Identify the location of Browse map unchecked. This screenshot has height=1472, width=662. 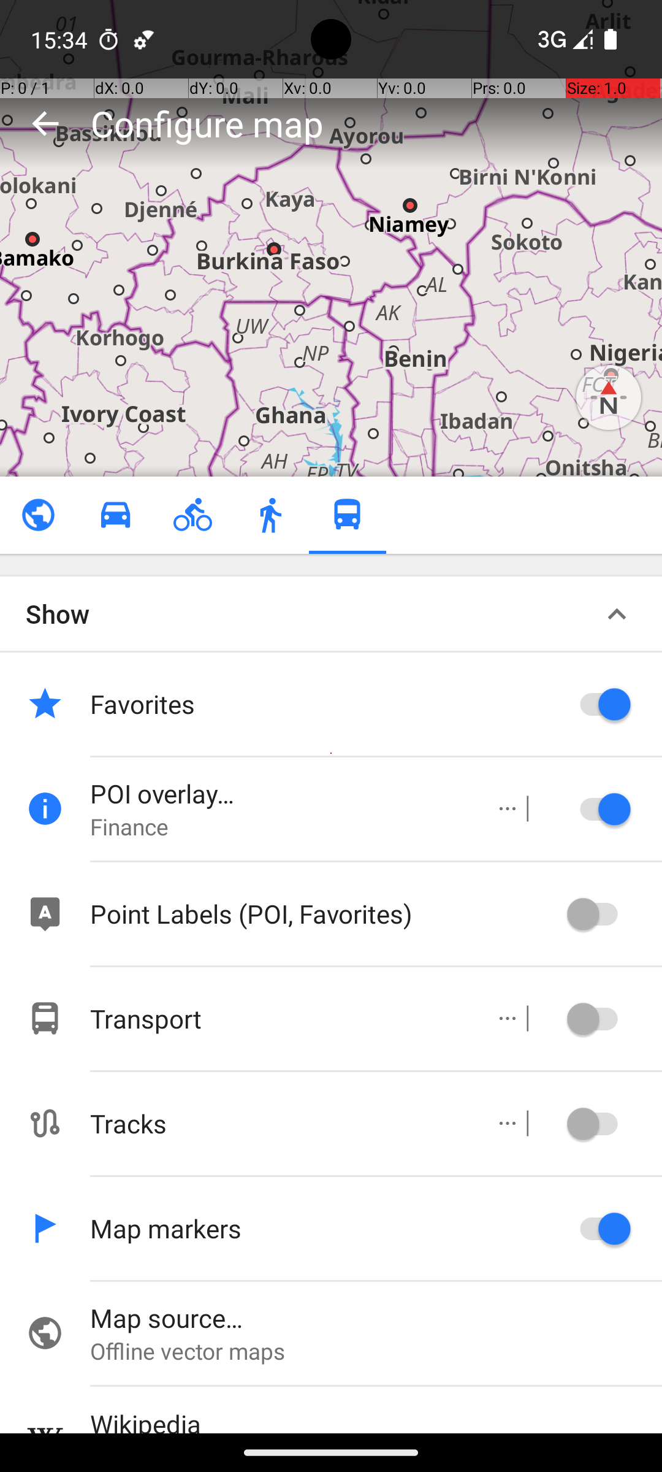
(38, 515).